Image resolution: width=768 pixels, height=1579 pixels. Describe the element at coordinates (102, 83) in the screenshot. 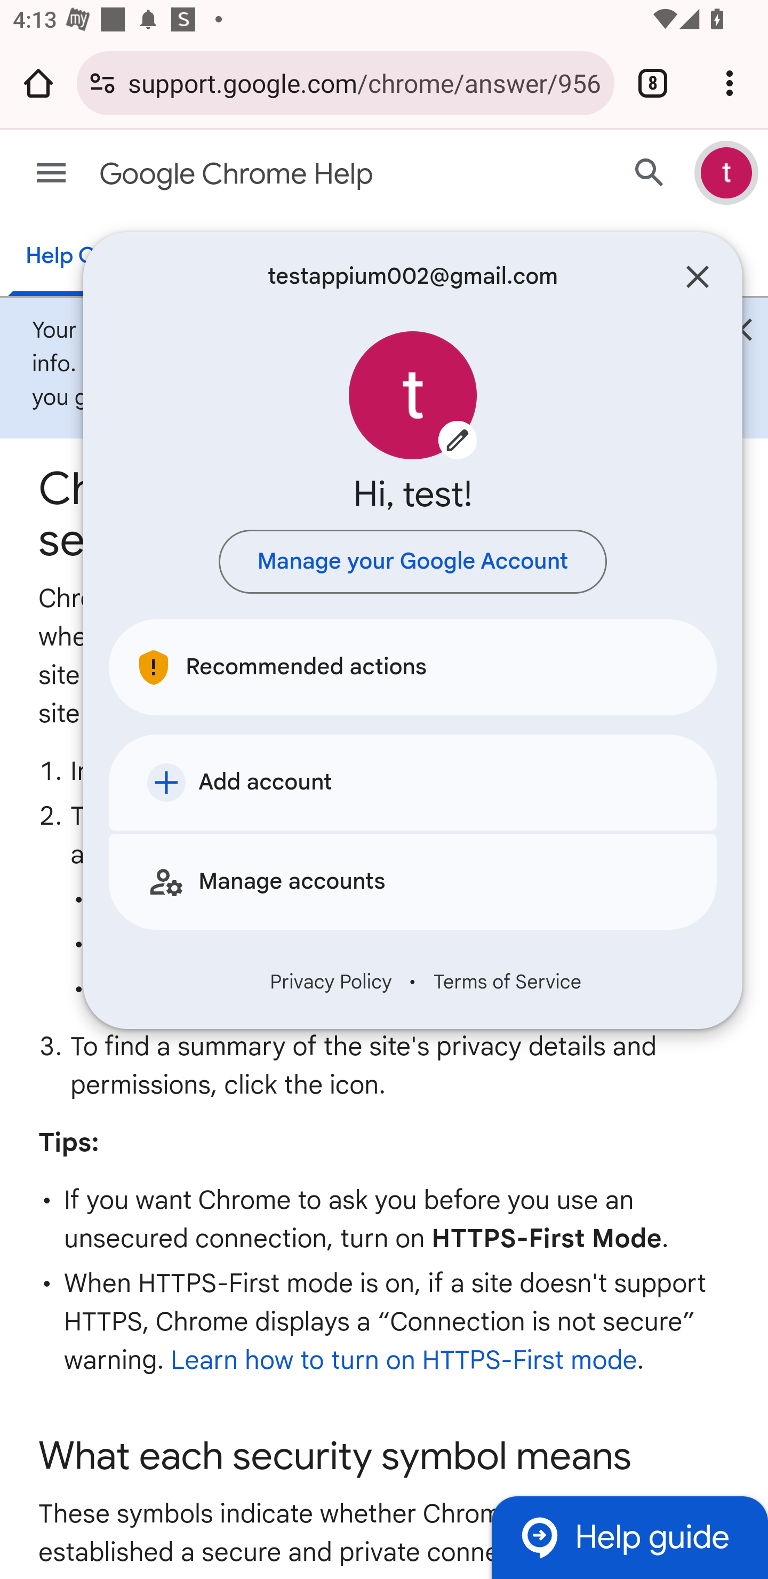

I see `Connection is secure` at that location.